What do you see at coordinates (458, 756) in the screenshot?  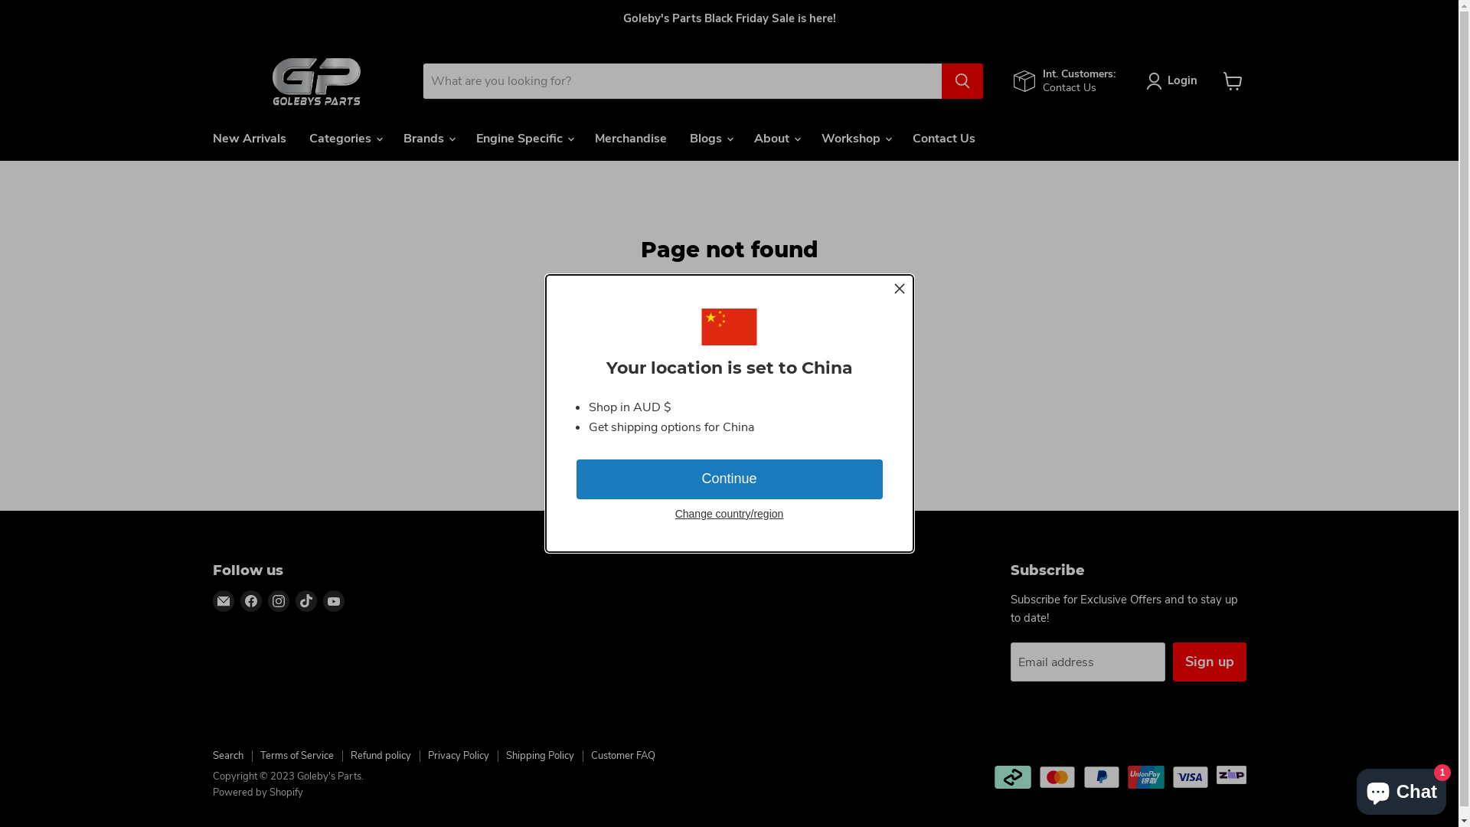 I see `Privacy Policy` at bounding box center [458, 756].